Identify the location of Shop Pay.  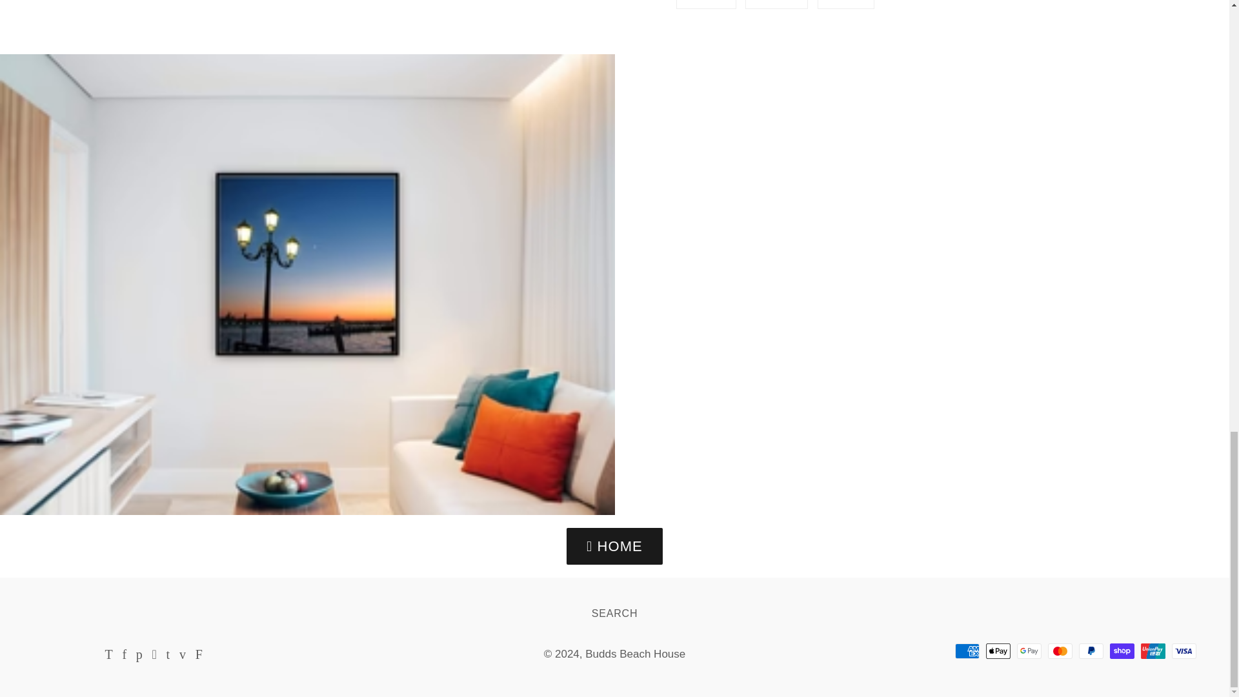
(635, 654).